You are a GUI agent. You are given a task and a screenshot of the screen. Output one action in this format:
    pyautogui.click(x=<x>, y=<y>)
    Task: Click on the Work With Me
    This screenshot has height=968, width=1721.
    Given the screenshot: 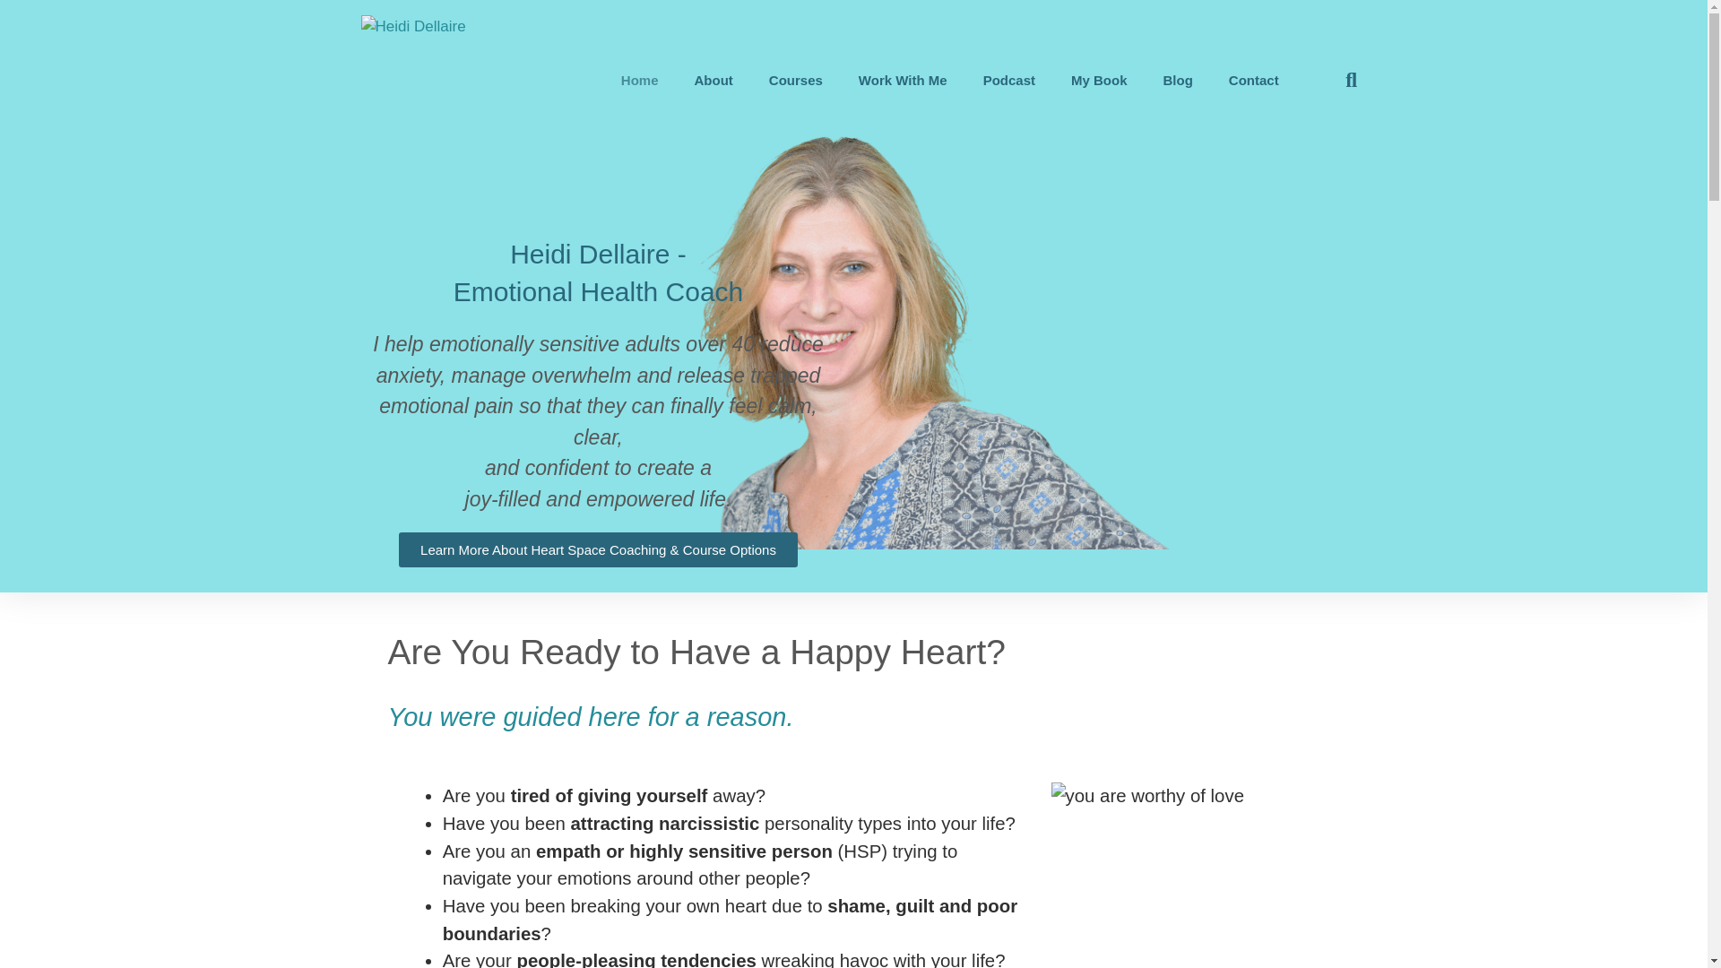 What is the action you would take?
    pyautogui.click(x=904, y=80)
    